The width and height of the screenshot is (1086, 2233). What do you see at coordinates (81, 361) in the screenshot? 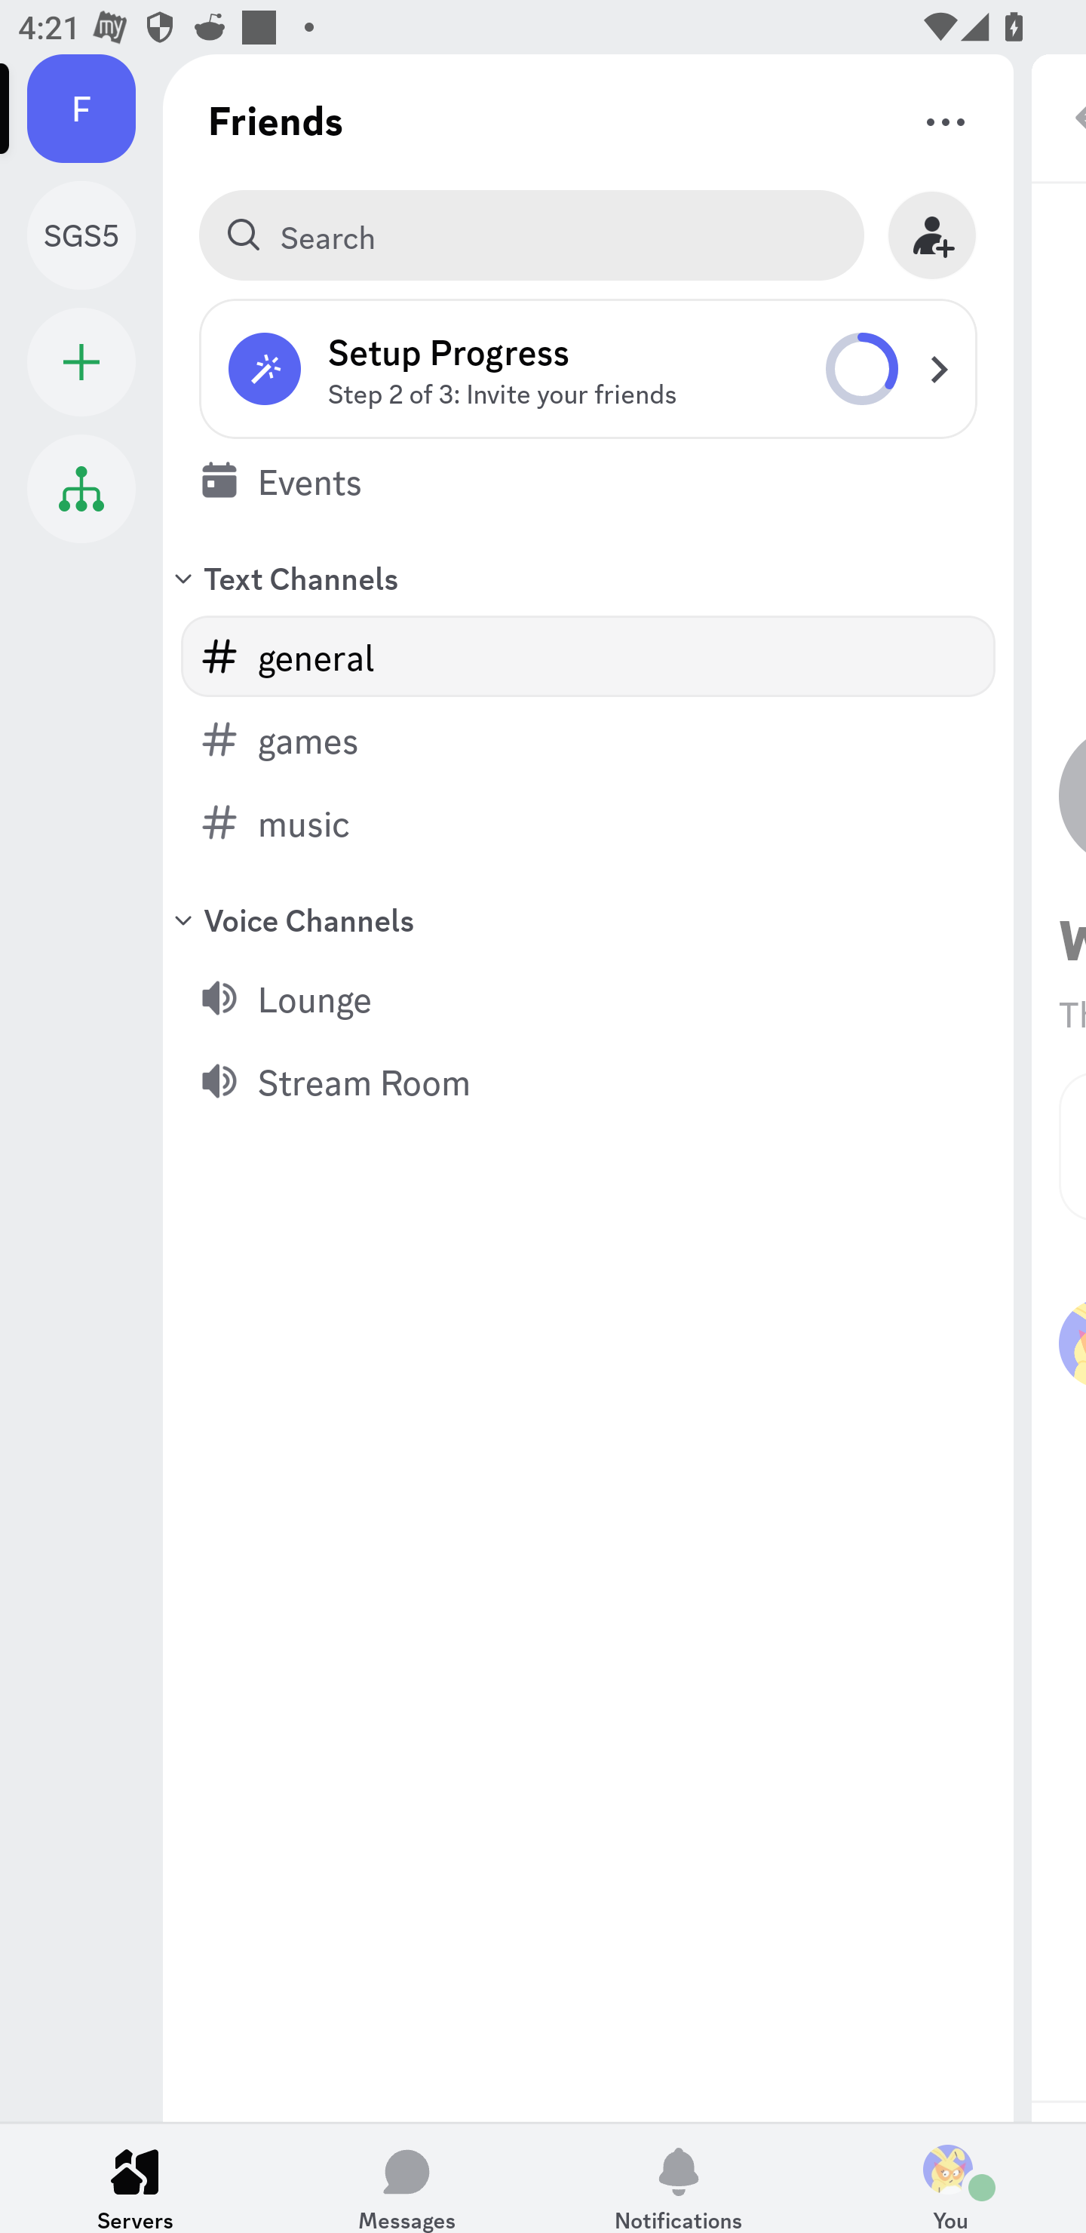
I see `Add a Server` at bounding box center [81, 361].